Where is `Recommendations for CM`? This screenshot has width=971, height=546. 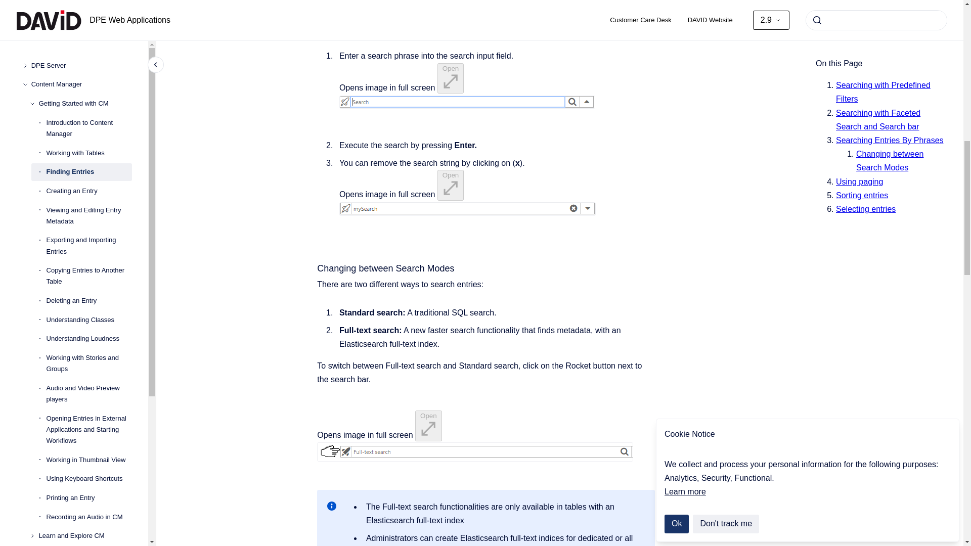 Recommendations for CM is located at coordinates (85, 9).